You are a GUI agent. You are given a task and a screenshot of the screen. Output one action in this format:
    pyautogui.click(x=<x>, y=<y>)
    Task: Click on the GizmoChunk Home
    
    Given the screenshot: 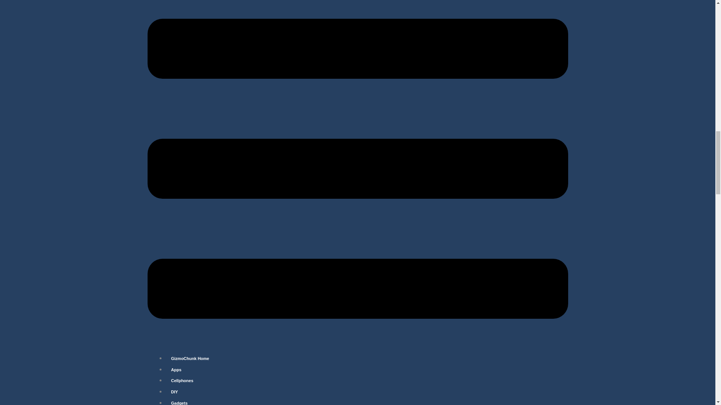 What is the action you would take?
    pyautogui.click(x=189, y=358)
    